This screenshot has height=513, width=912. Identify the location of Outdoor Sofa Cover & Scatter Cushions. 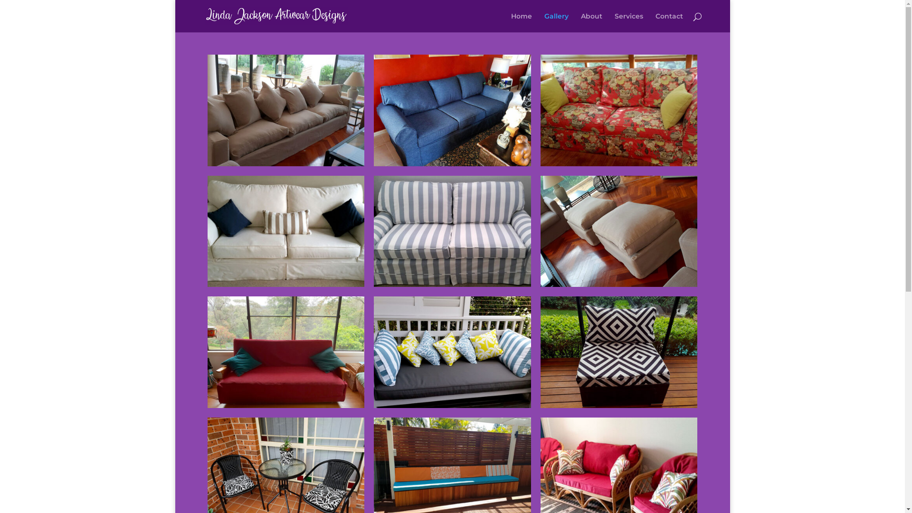
(452, 406).